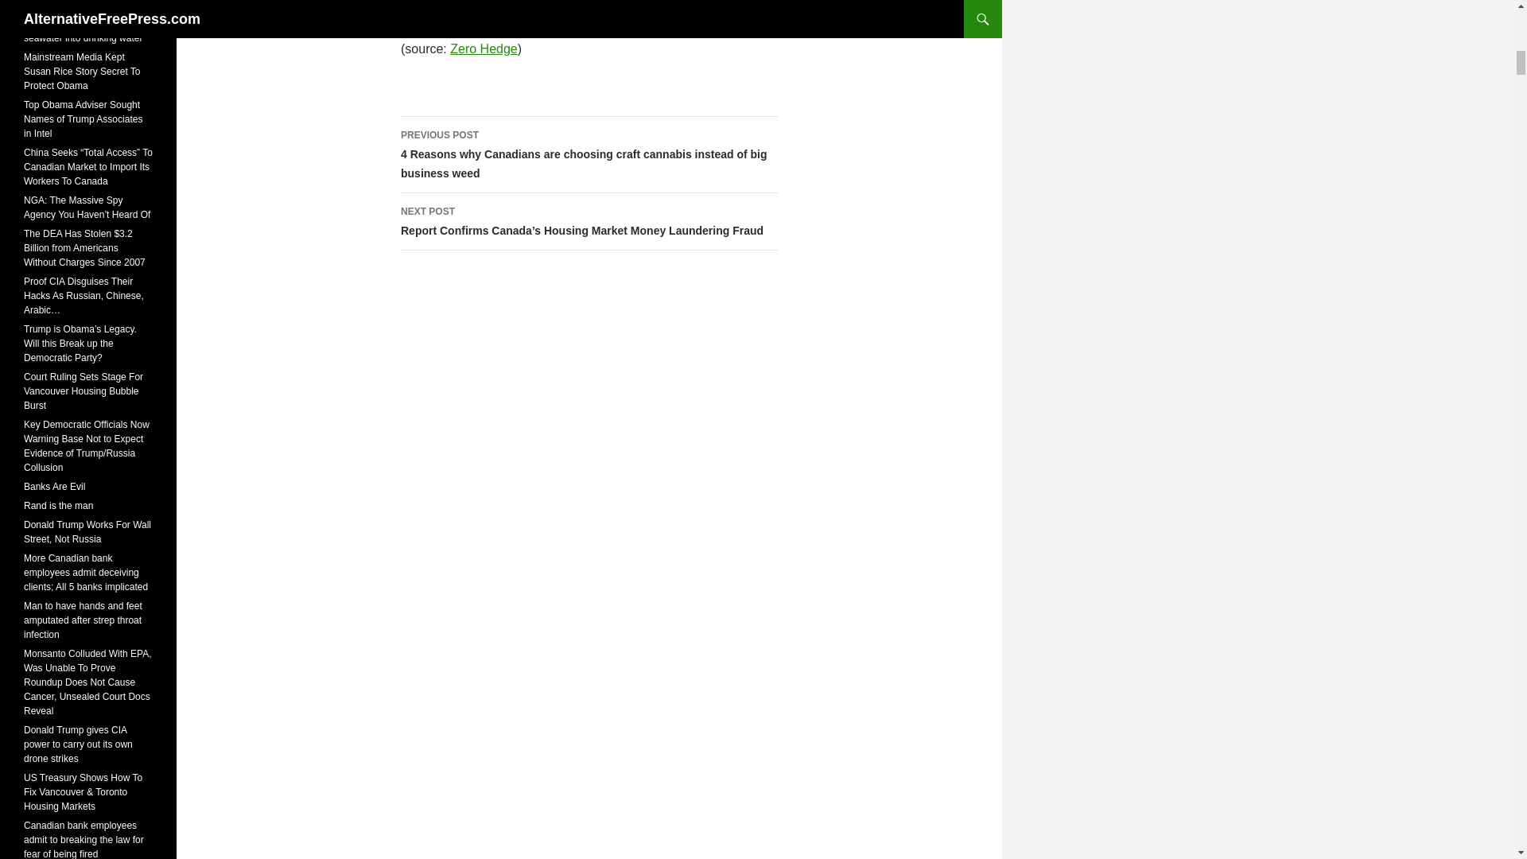 Image resolution: width=1527 pixels, height=859 pixels. I want to click on Zero Hedge, so click(484, 49).